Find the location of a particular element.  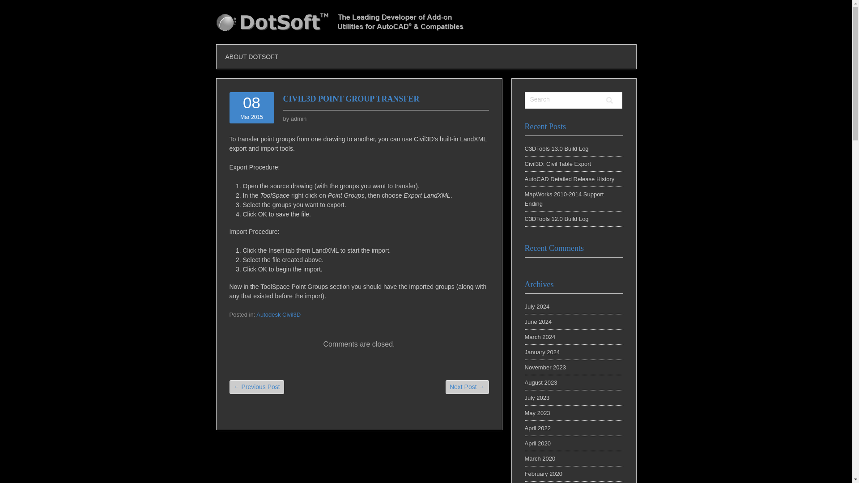

ABOUT DOTSOFT is located at coordinates (252, 57).